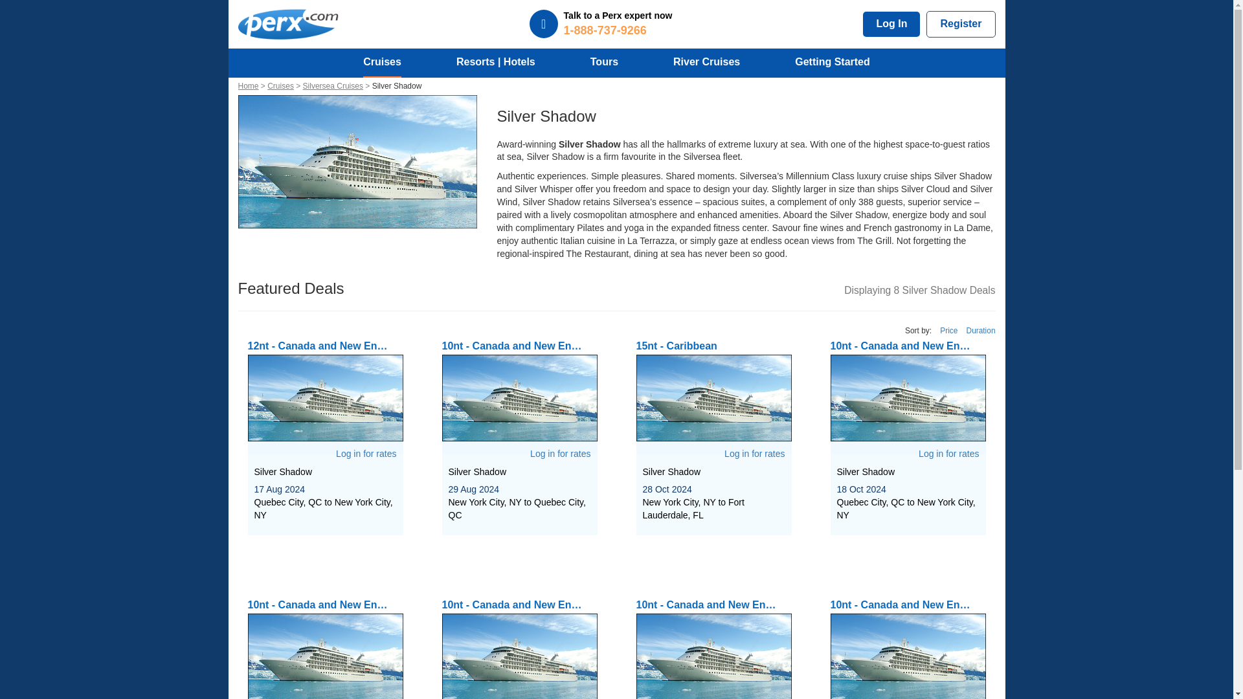 This screenshot has height=699, width=1243. What do you see at coordinates (288, 24) in the screenshot?
I see `perx.com` at bounding box center [288, 24].